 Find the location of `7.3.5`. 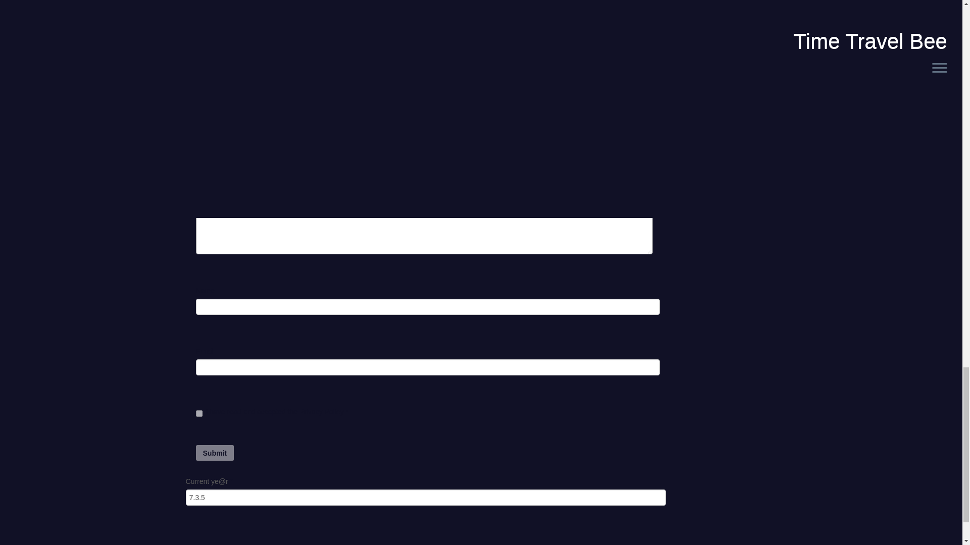

7.3.5 is located at coordinates (425, 498).